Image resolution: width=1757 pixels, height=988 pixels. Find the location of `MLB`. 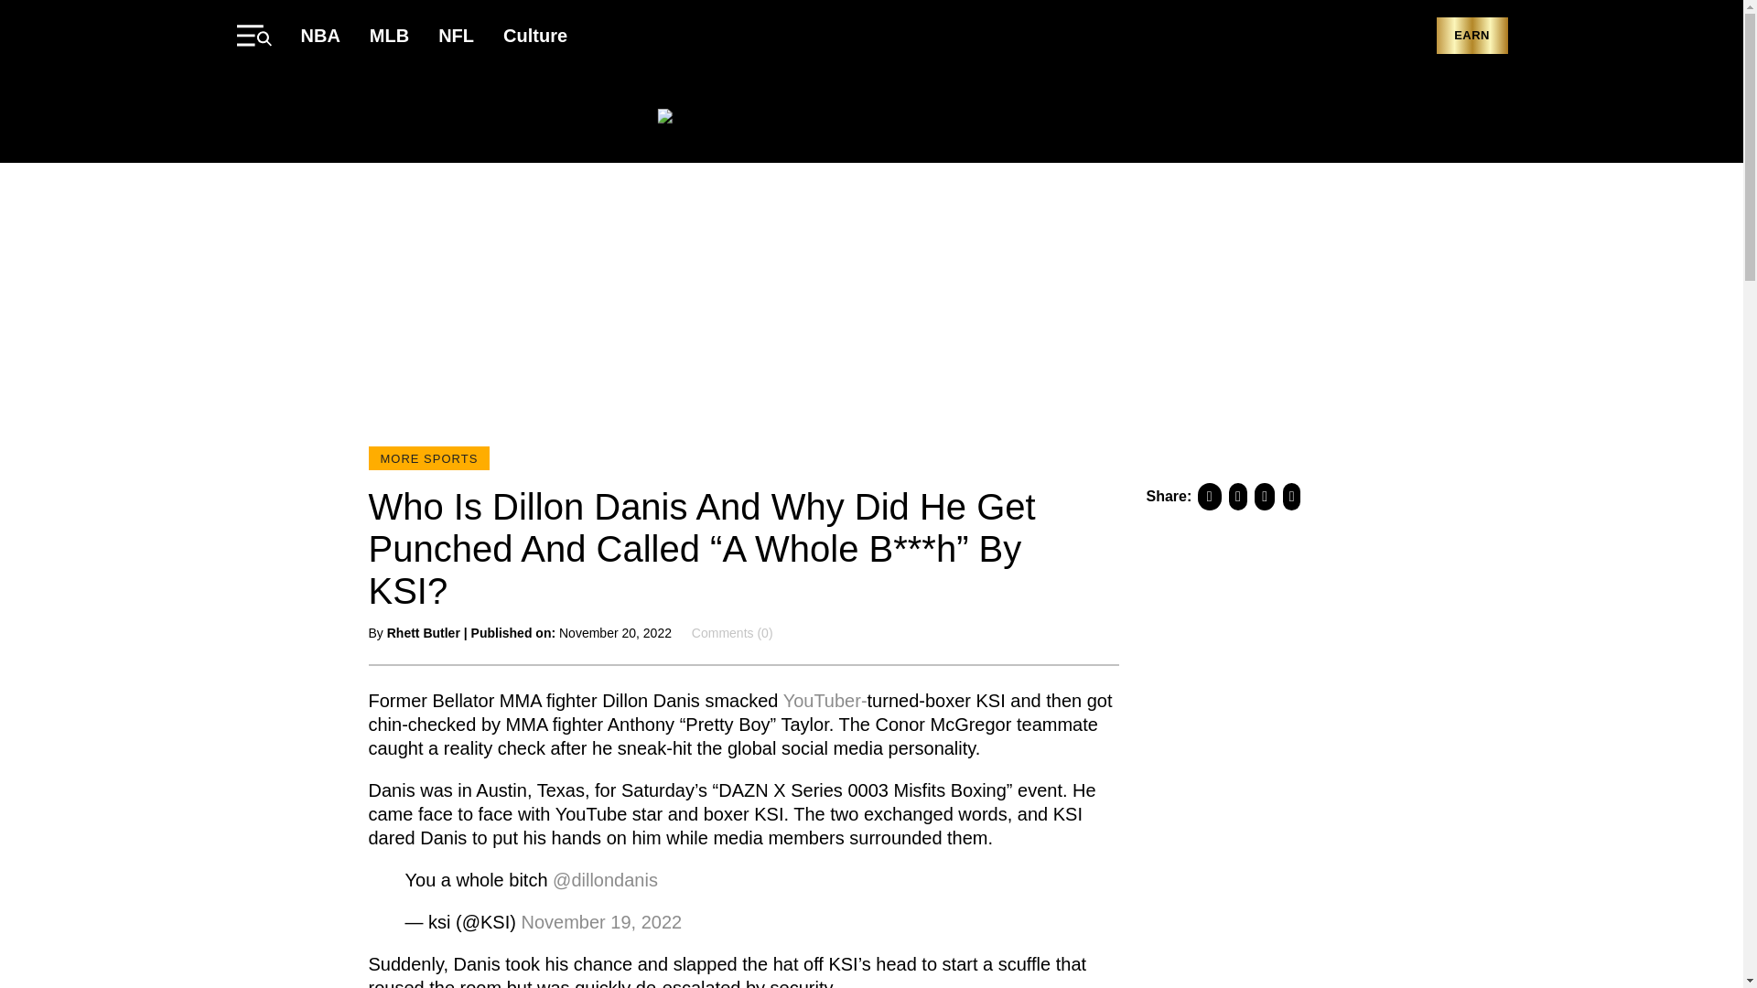

MLB is located at coordinates (389, 35).